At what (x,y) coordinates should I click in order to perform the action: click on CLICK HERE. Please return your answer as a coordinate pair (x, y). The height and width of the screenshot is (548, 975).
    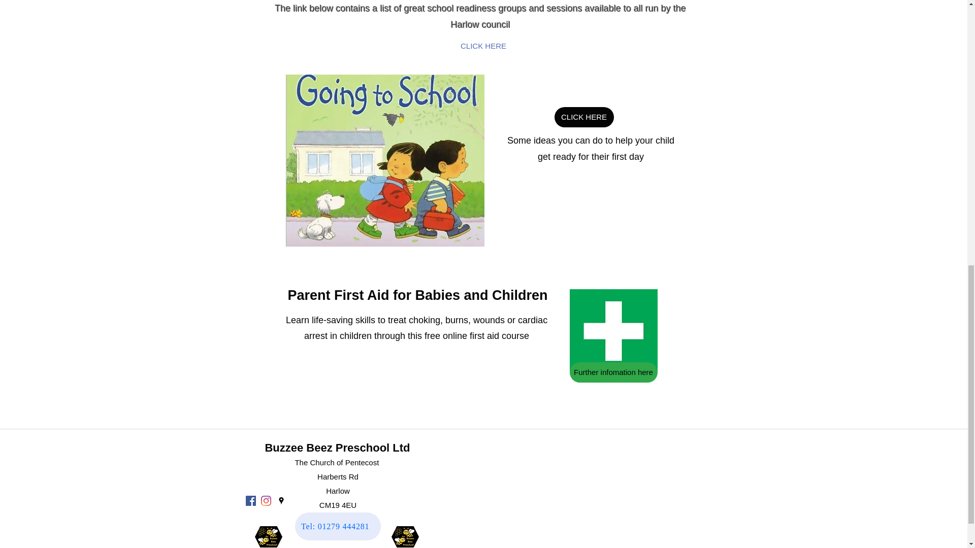
    Looking at the image, I should click on (584, 117).